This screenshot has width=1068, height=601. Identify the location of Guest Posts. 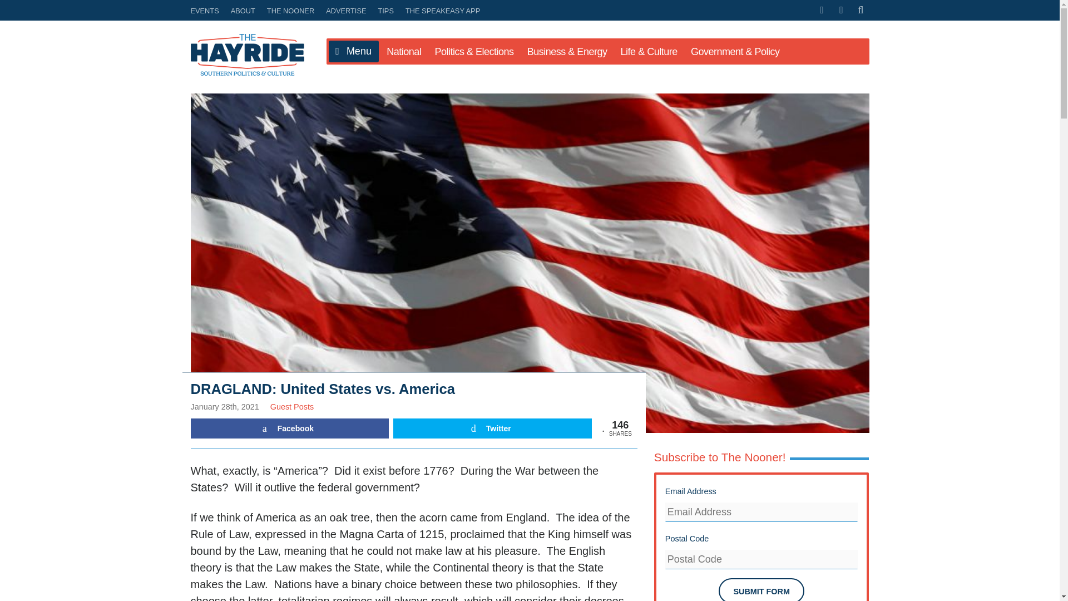
(291, 406).